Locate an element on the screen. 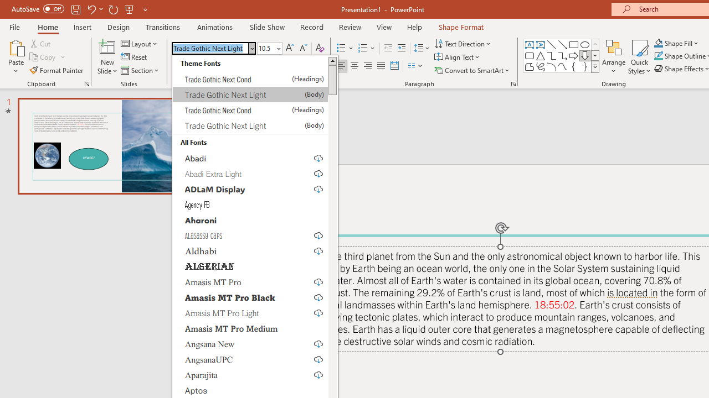 The image size is (709, 398). Save is located at coordinates (75, 9).